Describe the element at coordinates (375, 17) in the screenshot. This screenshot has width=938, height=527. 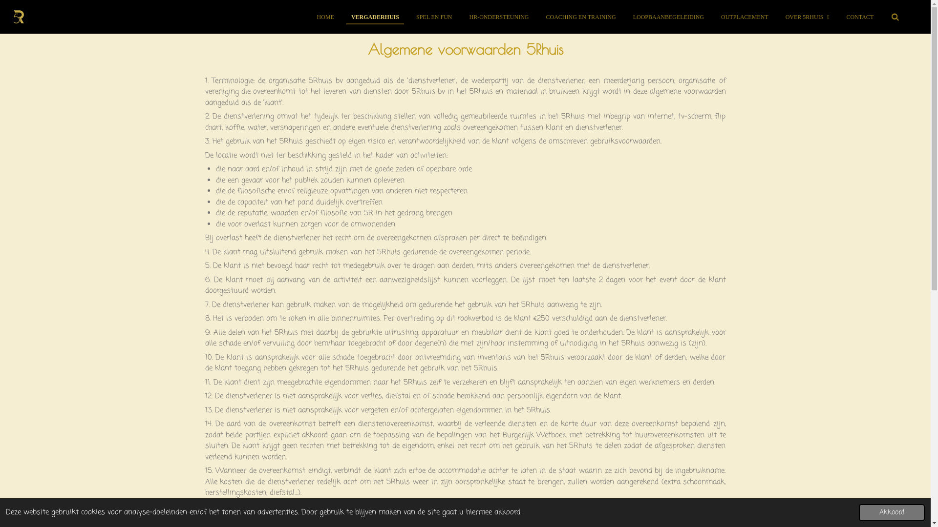
I see `VERGADERHUIS` at that location.